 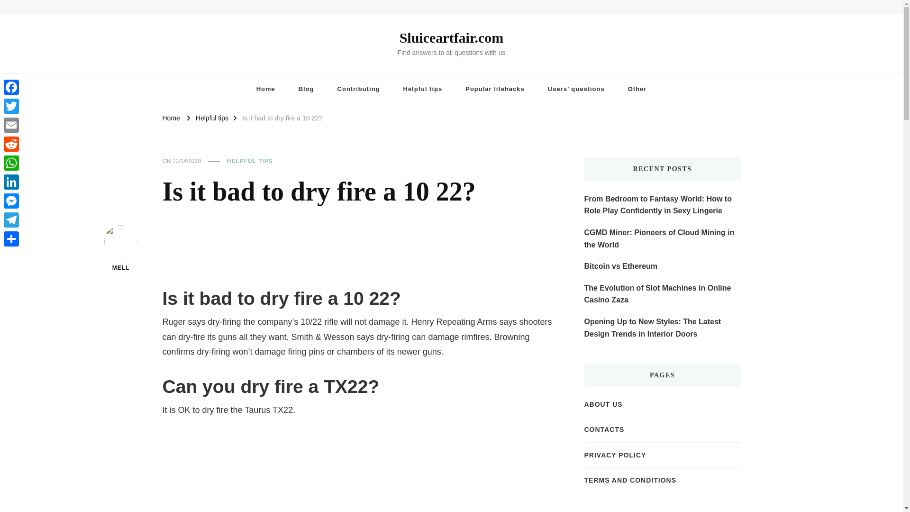 I want to click on PRIVACY POLICY, so click(x=615, y=455).